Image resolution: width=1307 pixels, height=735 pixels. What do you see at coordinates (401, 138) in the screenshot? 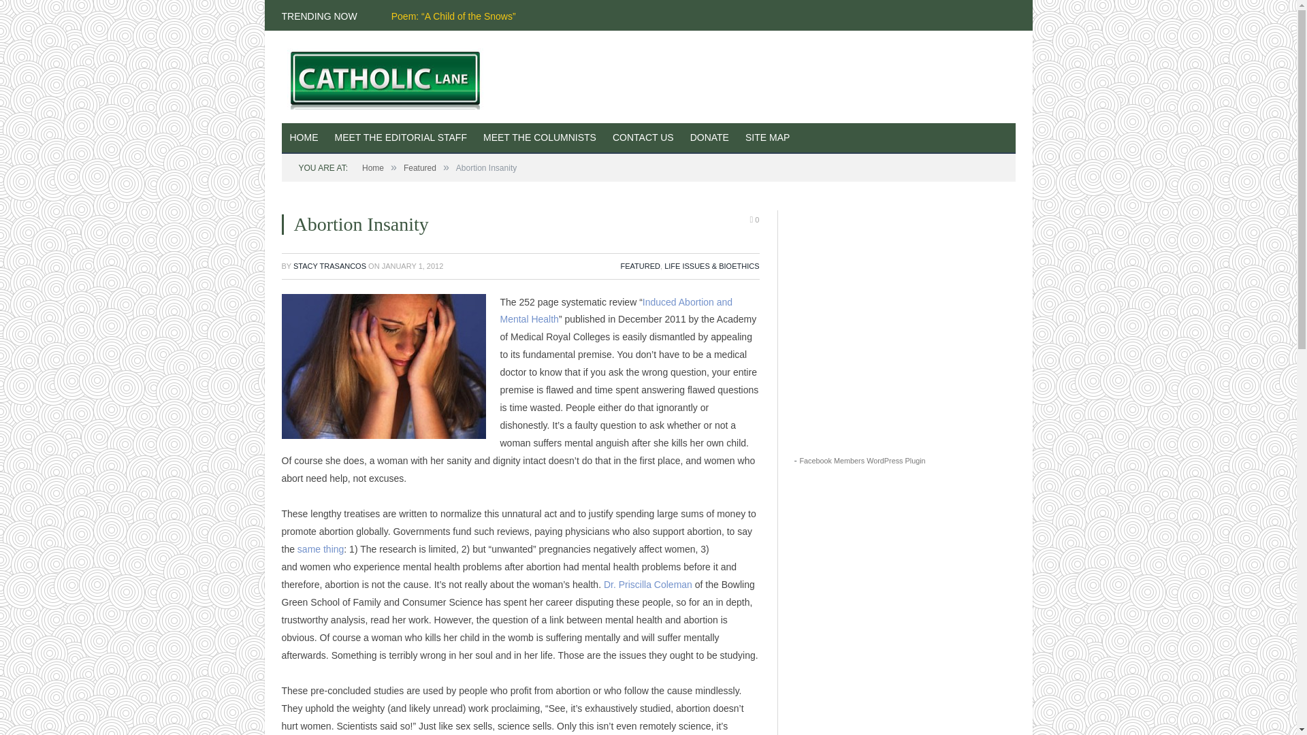
I see `MEET THE EDITORIAL STAFF` at bounding box center [401, 138].